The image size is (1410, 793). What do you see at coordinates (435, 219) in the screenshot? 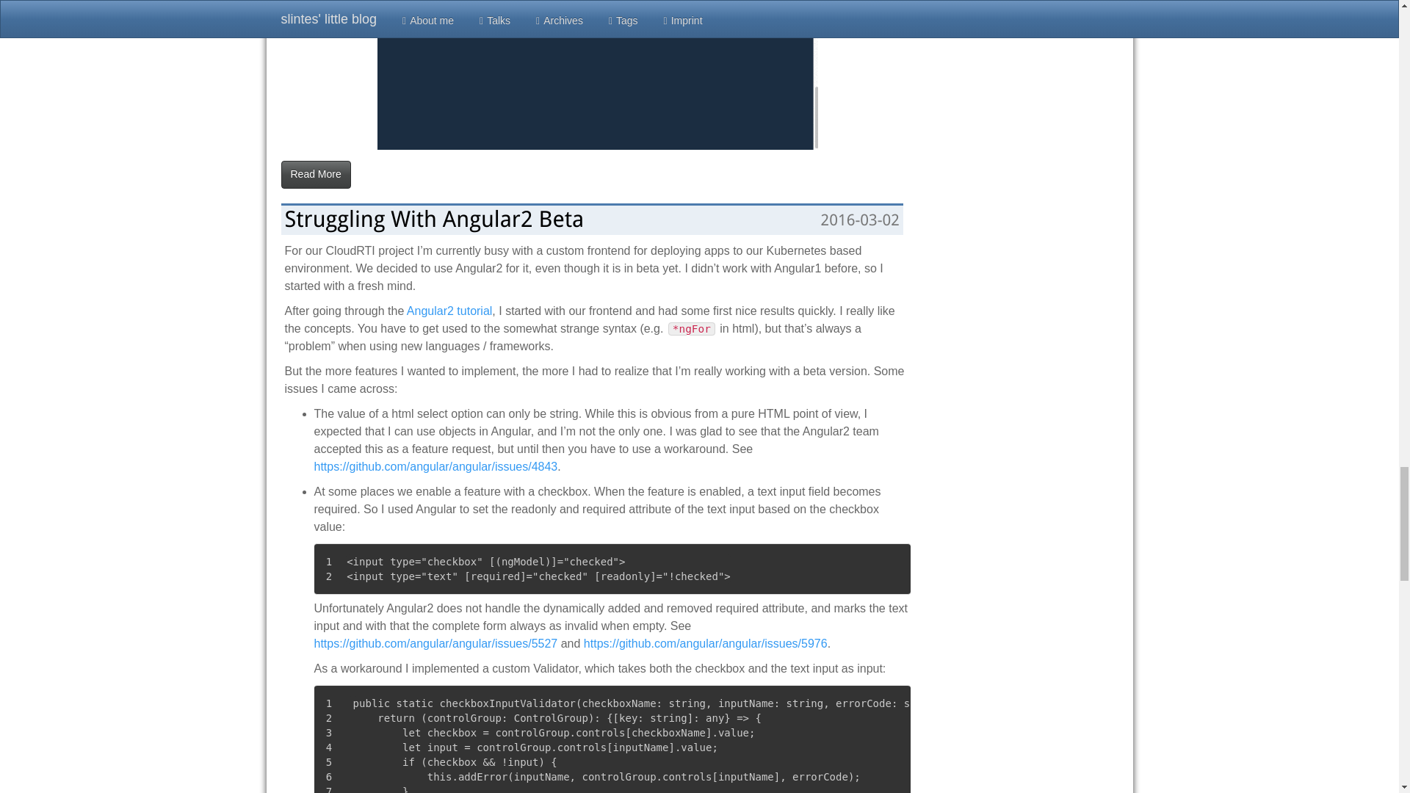
I see `Struggling With Angular2 Beta` at bounding box center [435, 219].